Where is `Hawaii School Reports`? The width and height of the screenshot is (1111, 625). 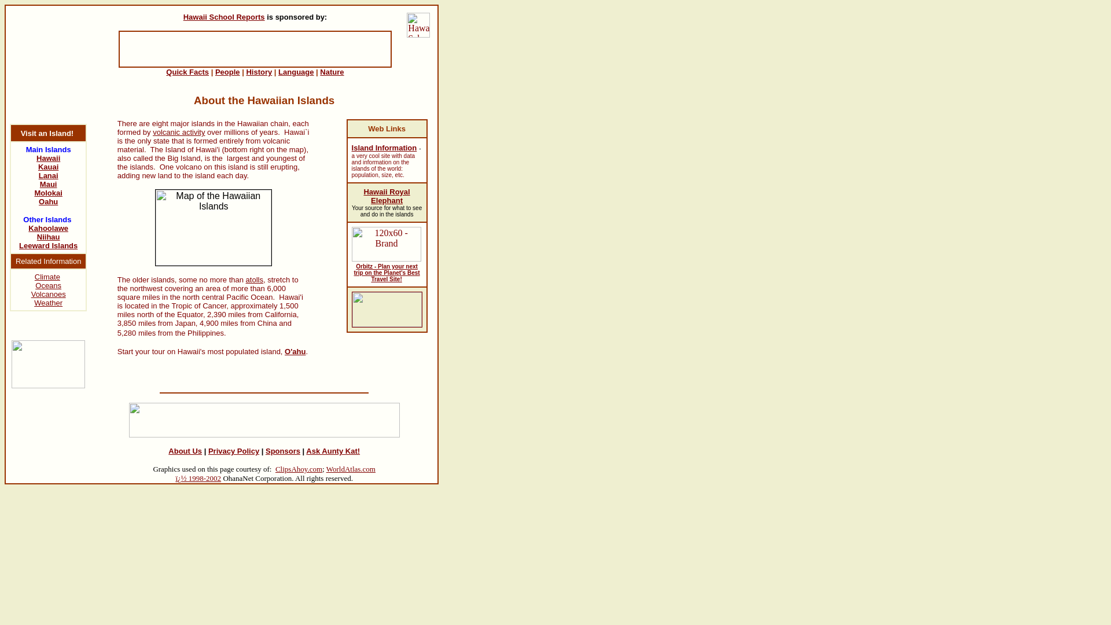 Hawaii School Reports is located at coordinates (224, 16).